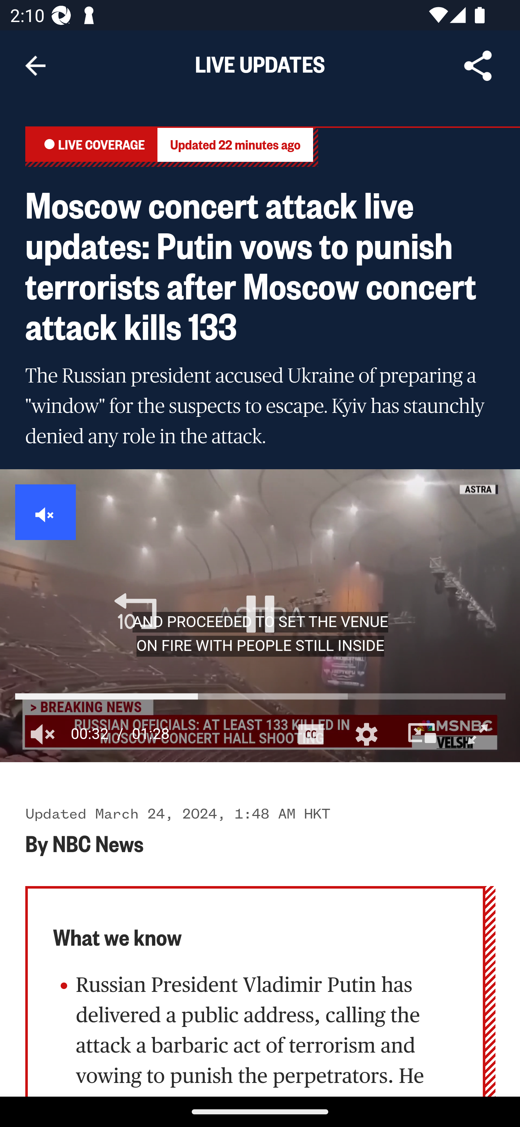 This screenshot has height=1127, width=520. Describe the element at coordinates (366, 734) in the screenshot. I see `Settings` at that location.